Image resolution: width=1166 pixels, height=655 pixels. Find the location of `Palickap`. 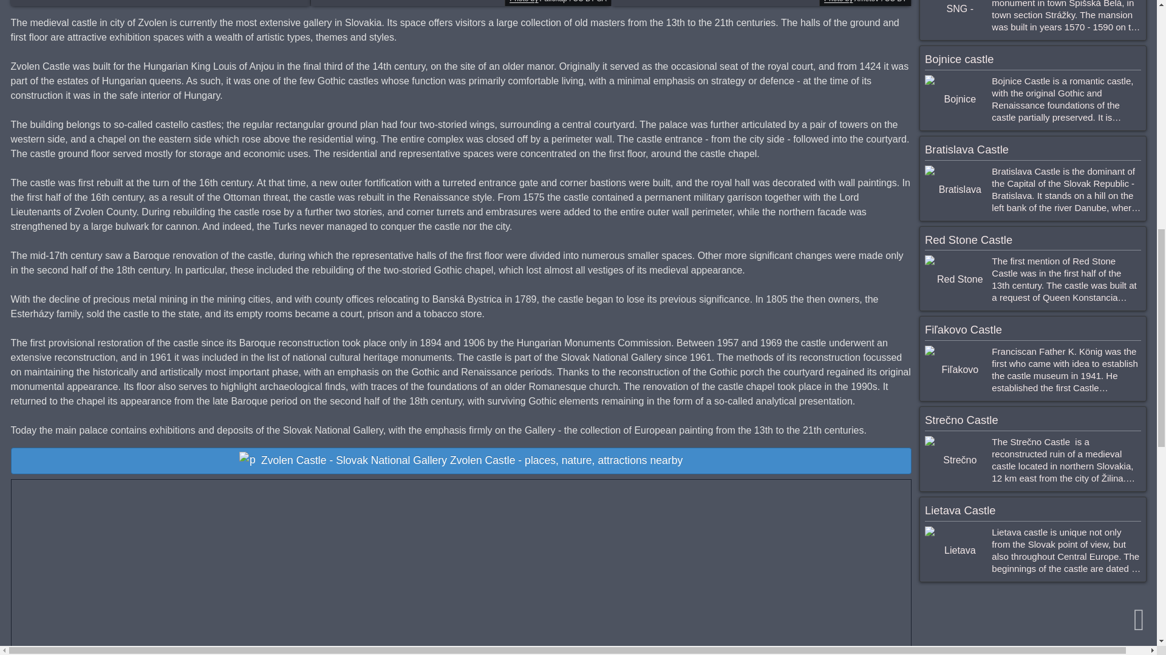

Palickap is located at coordinates (553, 2).